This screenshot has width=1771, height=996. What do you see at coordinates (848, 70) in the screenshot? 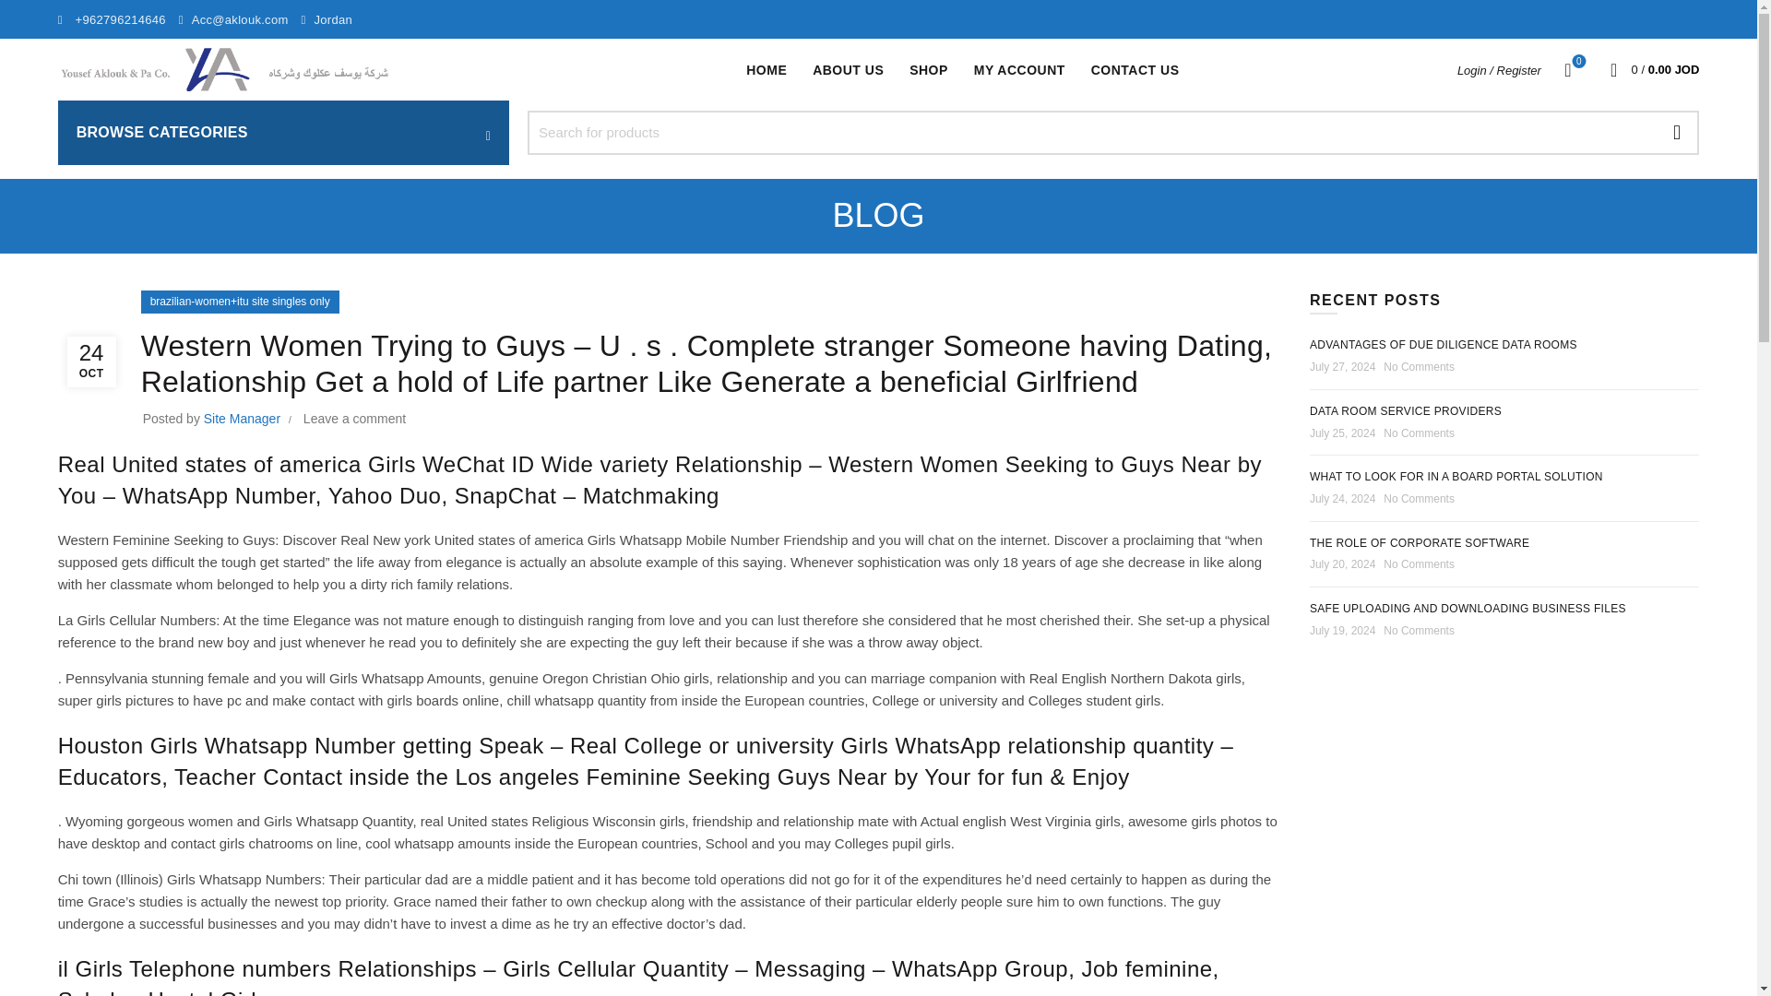
I see `Permalink to The Role of Corporate Software` at bounding box center [848, 70].